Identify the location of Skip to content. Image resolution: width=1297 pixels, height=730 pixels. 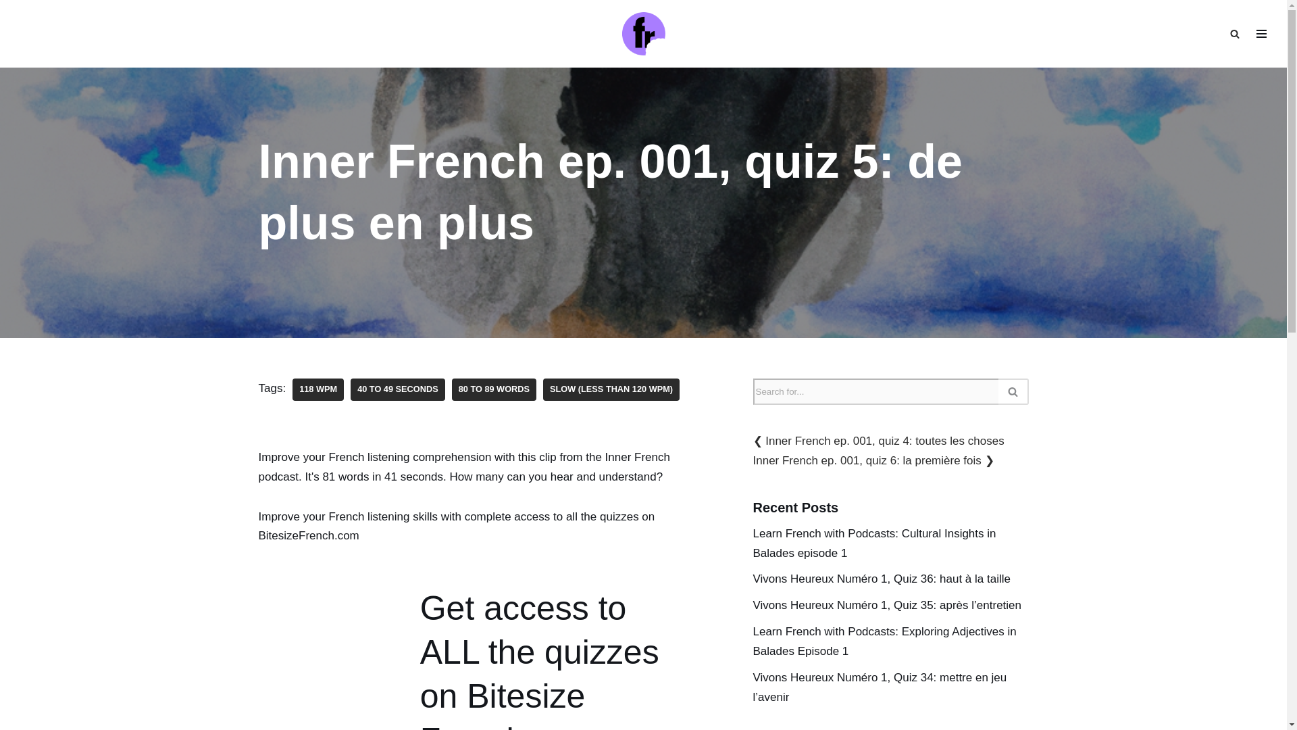
(10, 28).